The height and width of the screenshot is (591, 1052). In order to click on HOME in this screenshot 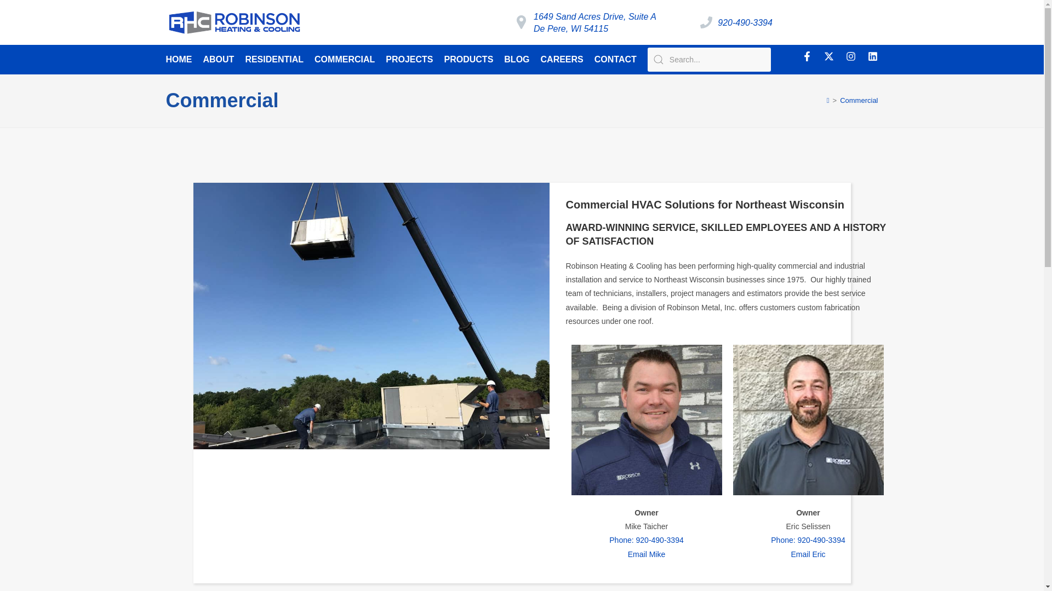, I will do `click(179, 59)`.